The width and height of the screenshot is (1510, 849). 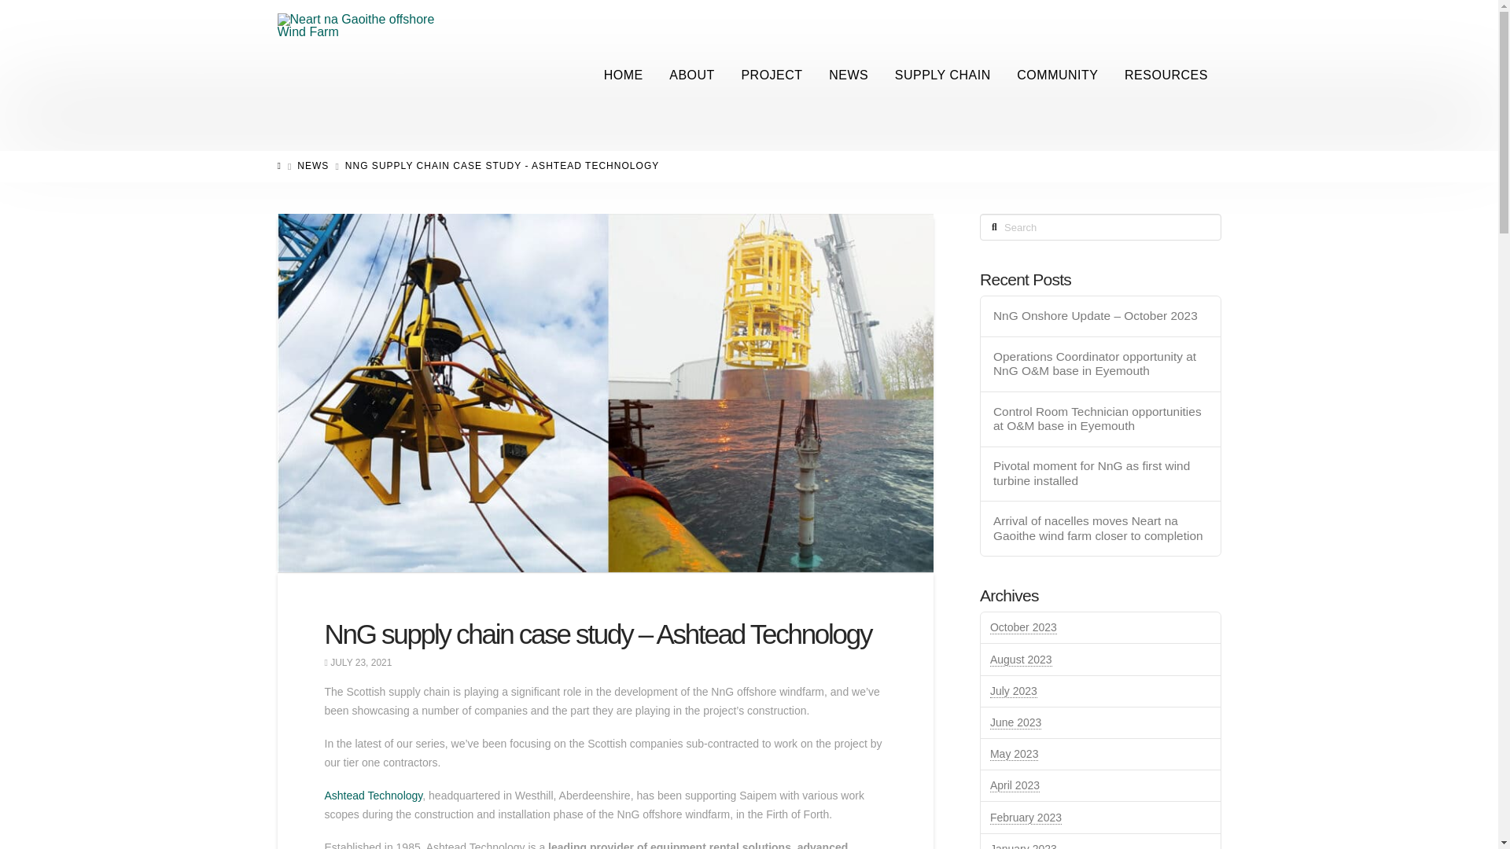 I want to click on October 2023, so click(x=1024, y=627).